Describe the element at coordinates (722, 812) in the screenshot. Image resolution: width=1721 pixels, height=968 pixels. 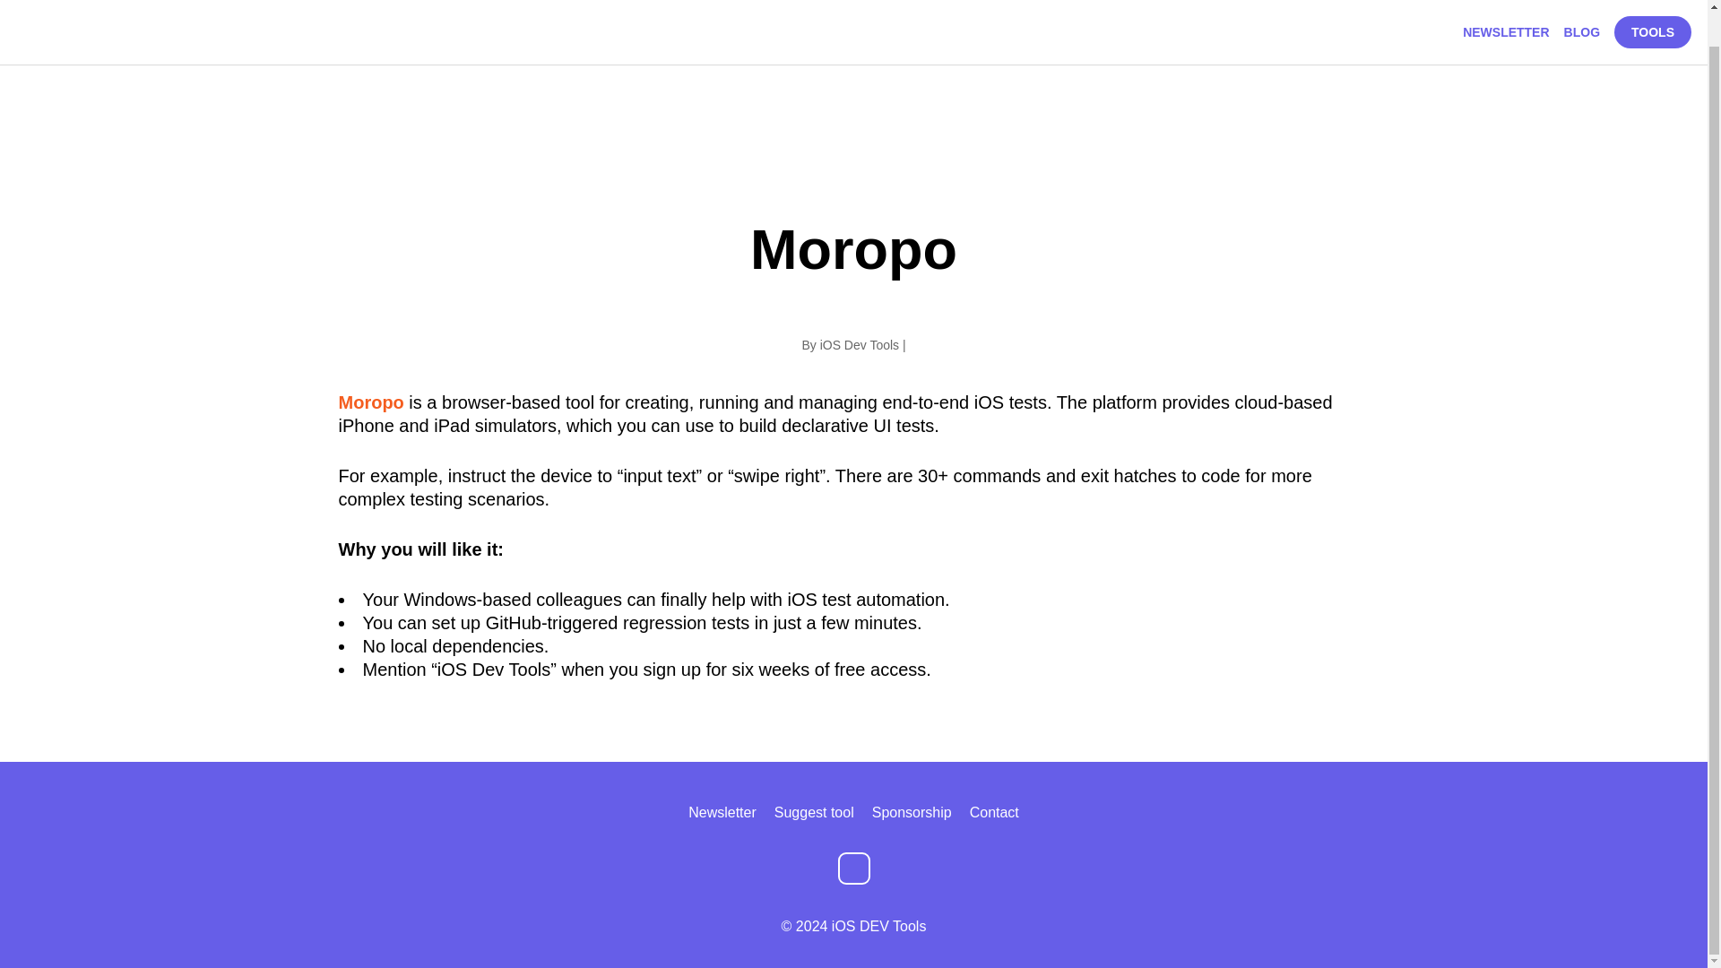
I see `Newsletter` at that location.